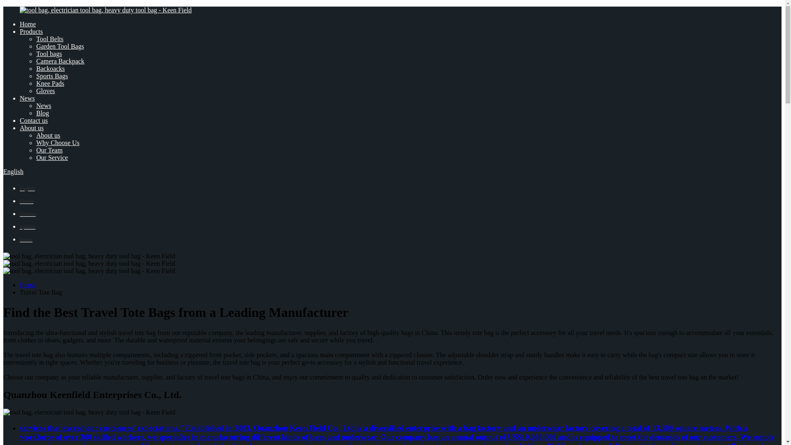  What do you see at coordinates (44, 105) in the screenshot?
I see `News` at bounding box center [44, 105].